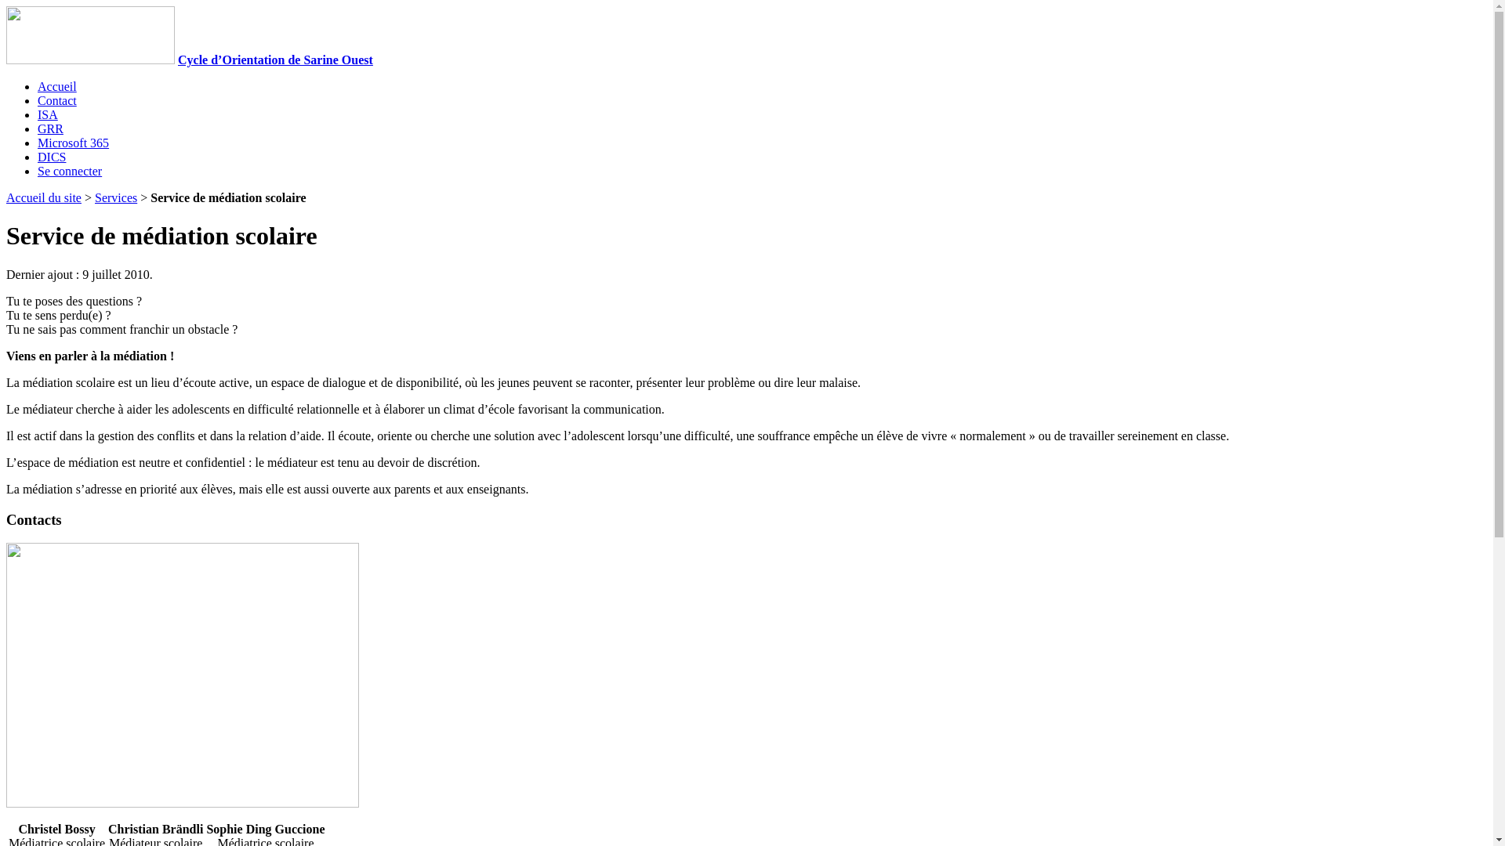 This screenshot has height=846, width=1505. I want to click on Accueil du site, so click(91, 60).